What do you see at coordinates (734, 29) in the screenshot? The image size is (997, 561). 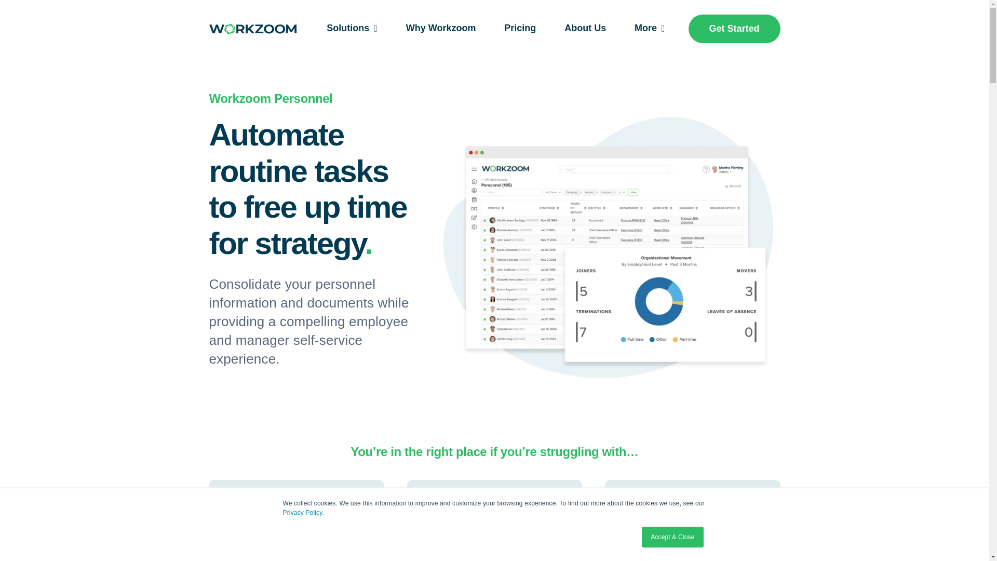 I see `Get Started` at bounding box center [734, 29].